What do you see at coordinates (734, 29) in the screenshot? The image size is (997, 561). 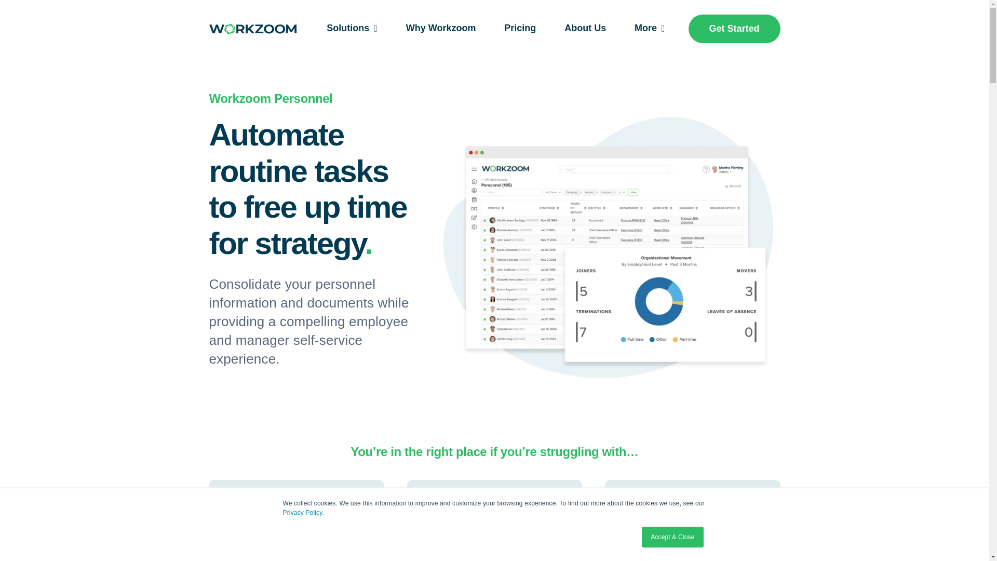 I see `Get Started` at bounding box center [734, 29].